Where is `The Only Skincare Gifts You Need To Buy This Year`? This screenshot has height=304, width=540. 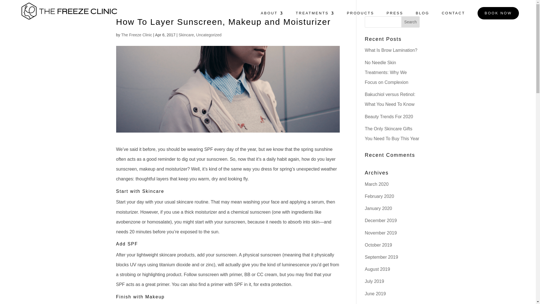 The Only Skincare Gifts You Need To Buy This Year is located at coordinates (392, 134).